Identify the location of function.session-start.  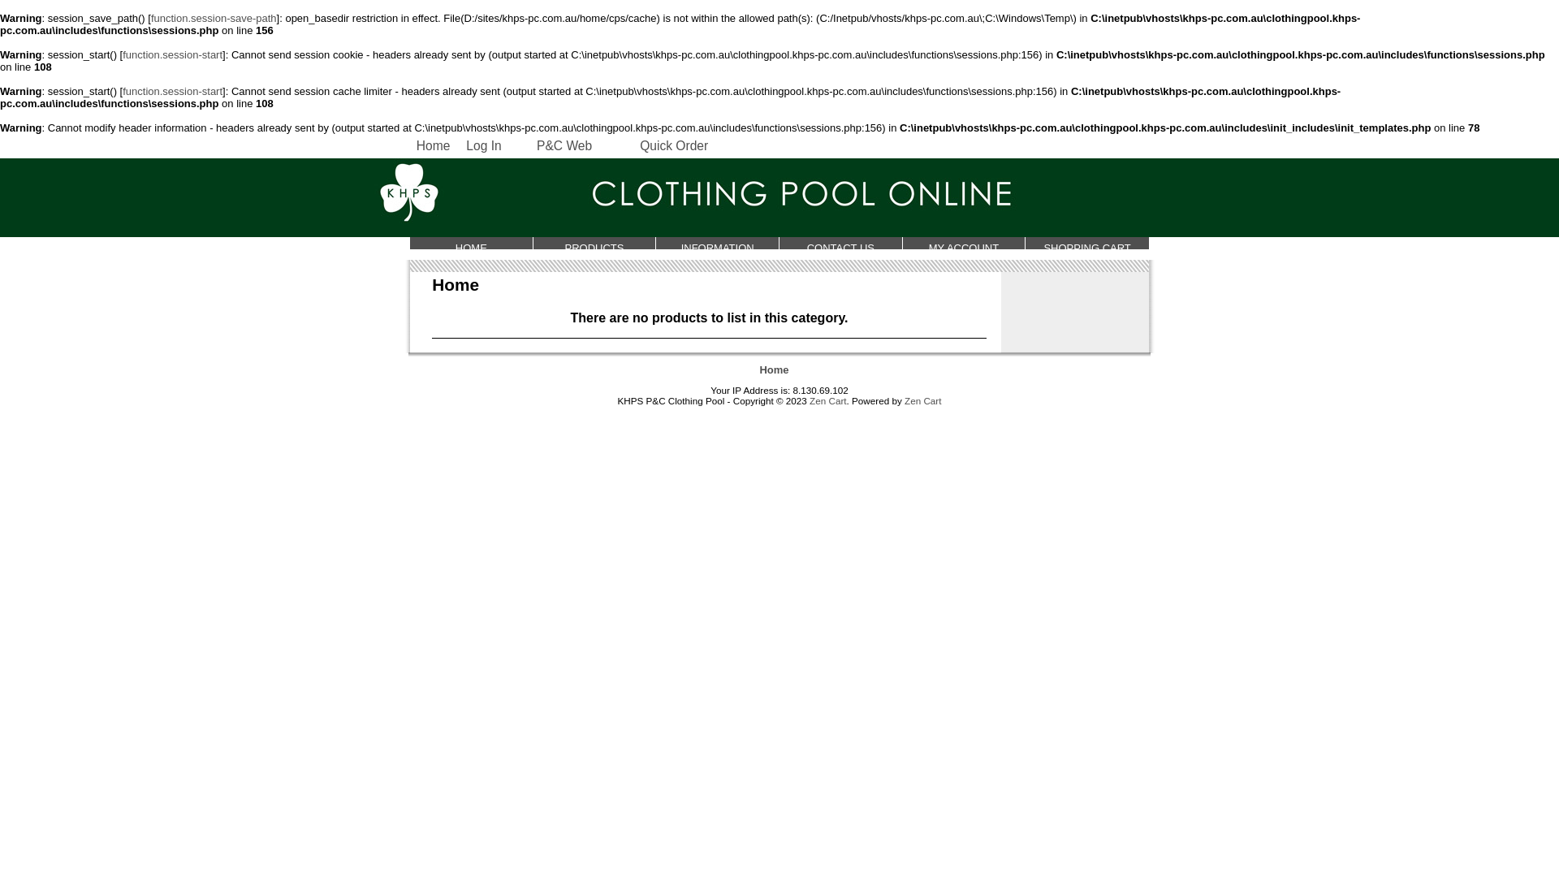
(172, 55).